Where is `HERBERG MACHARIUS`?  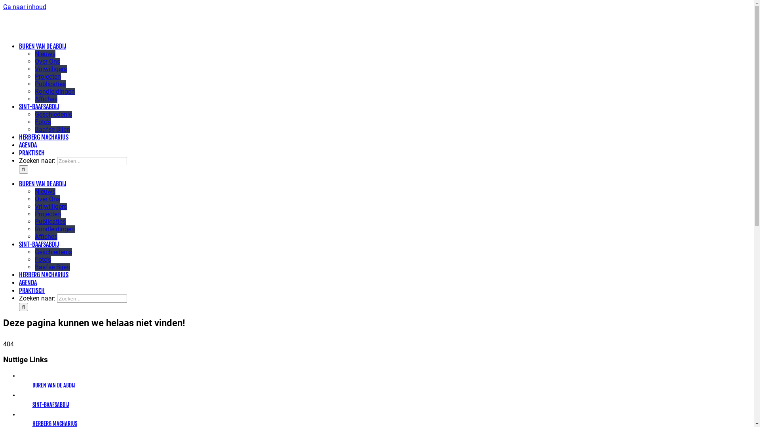 HERBERG MACHARIUS is located at coordinates (44, 275).